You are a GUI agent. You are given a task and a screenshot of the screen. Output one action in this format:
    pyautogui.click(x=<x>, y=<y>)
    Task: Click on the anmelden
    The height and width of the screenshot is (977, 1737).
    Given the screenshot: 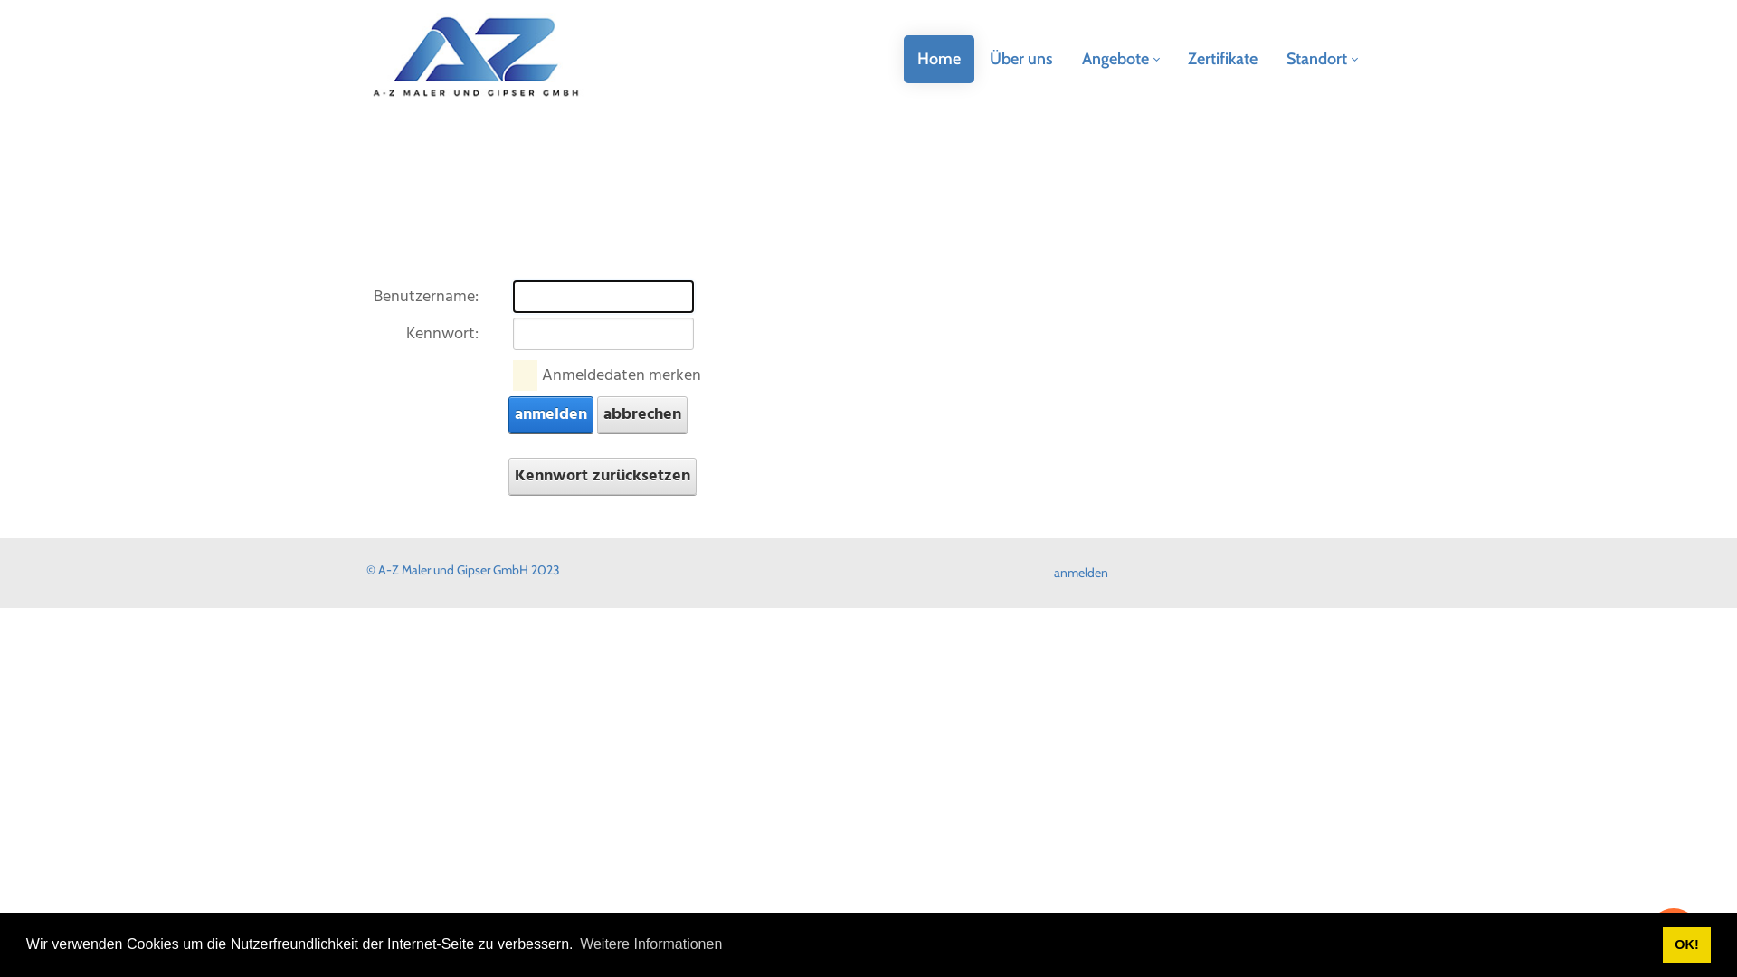 What is the action you would take?
    pyautogui.click(x=1081, y=572)
    